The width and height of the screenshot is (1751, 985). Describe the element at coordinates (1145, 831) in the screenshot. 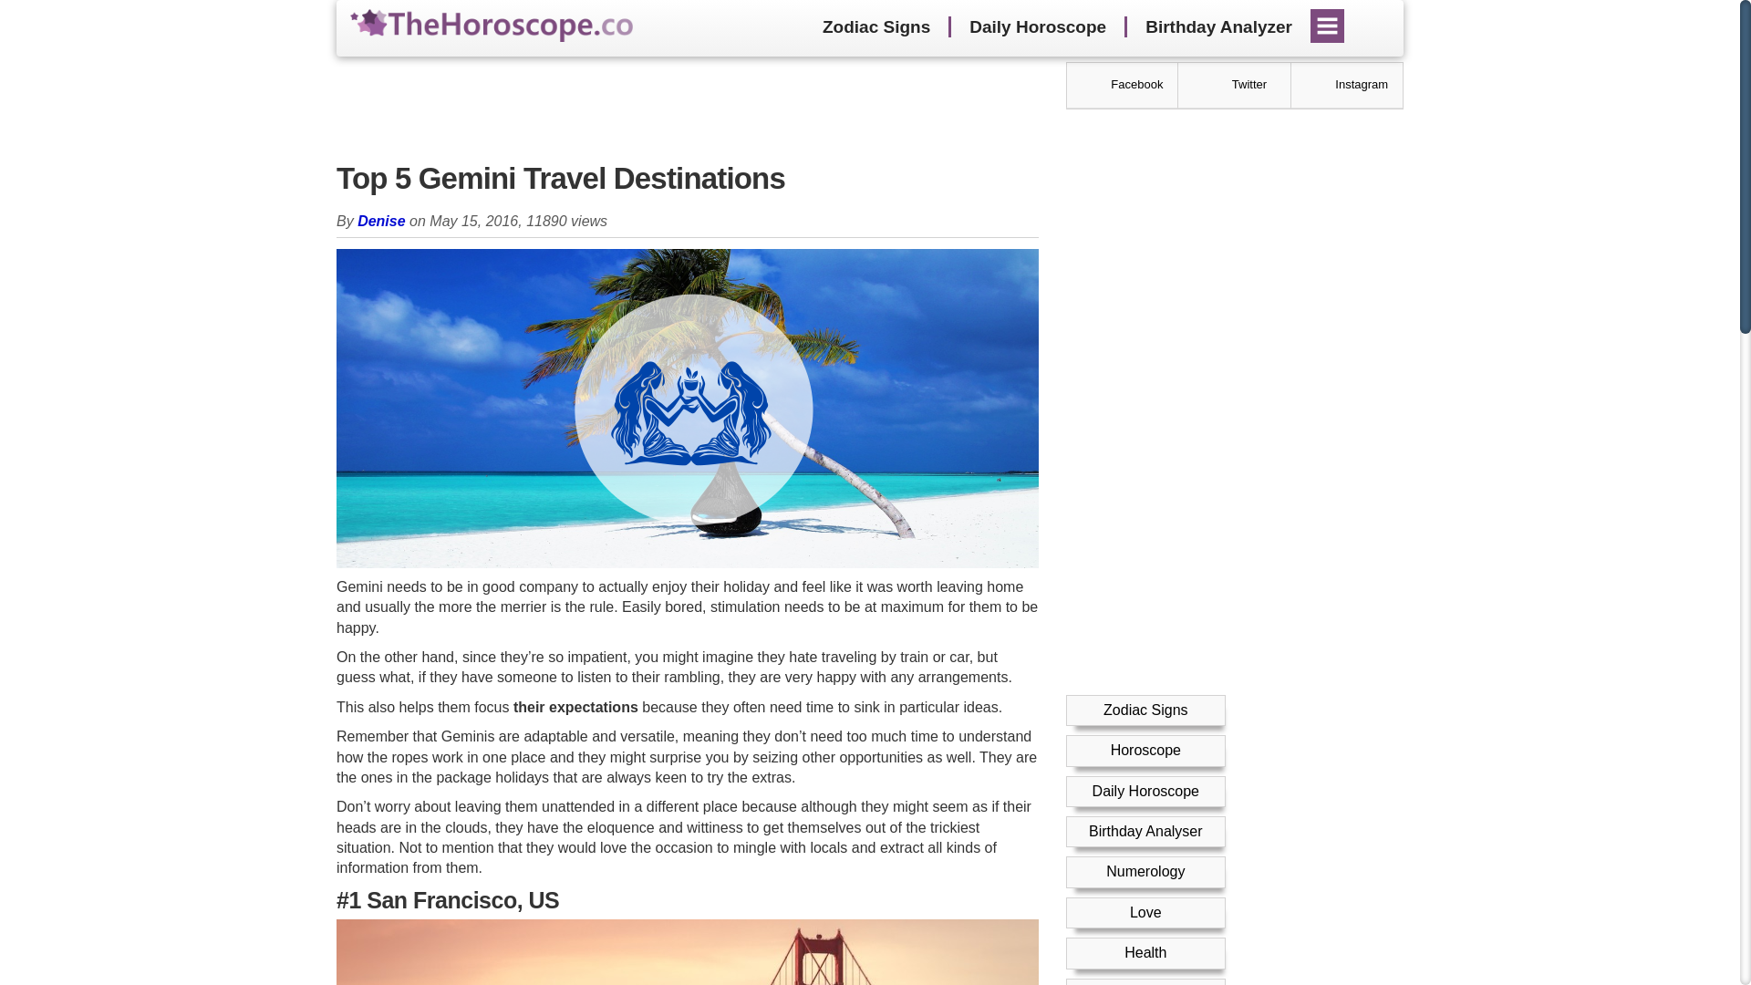

I see `Birthday Analyser` at that location.